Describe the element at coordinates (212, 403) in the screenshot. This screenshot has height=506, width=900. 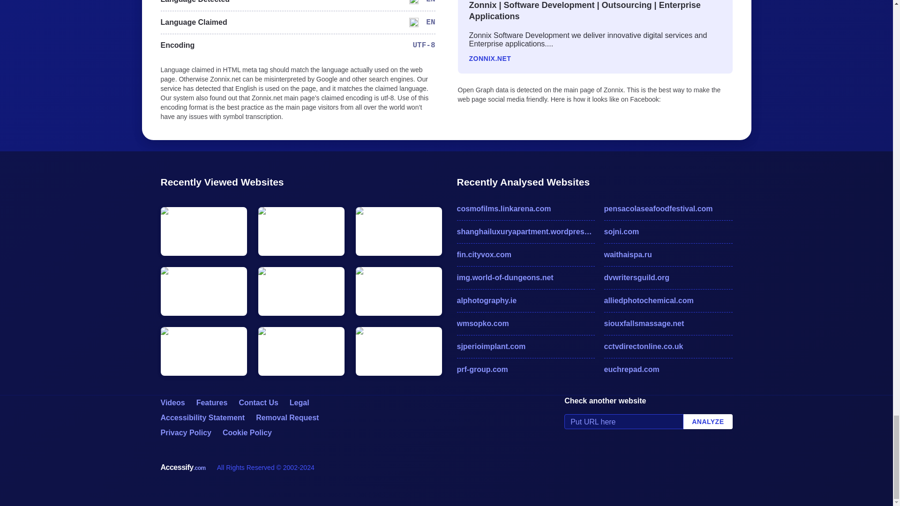
I see `Features` at that location.